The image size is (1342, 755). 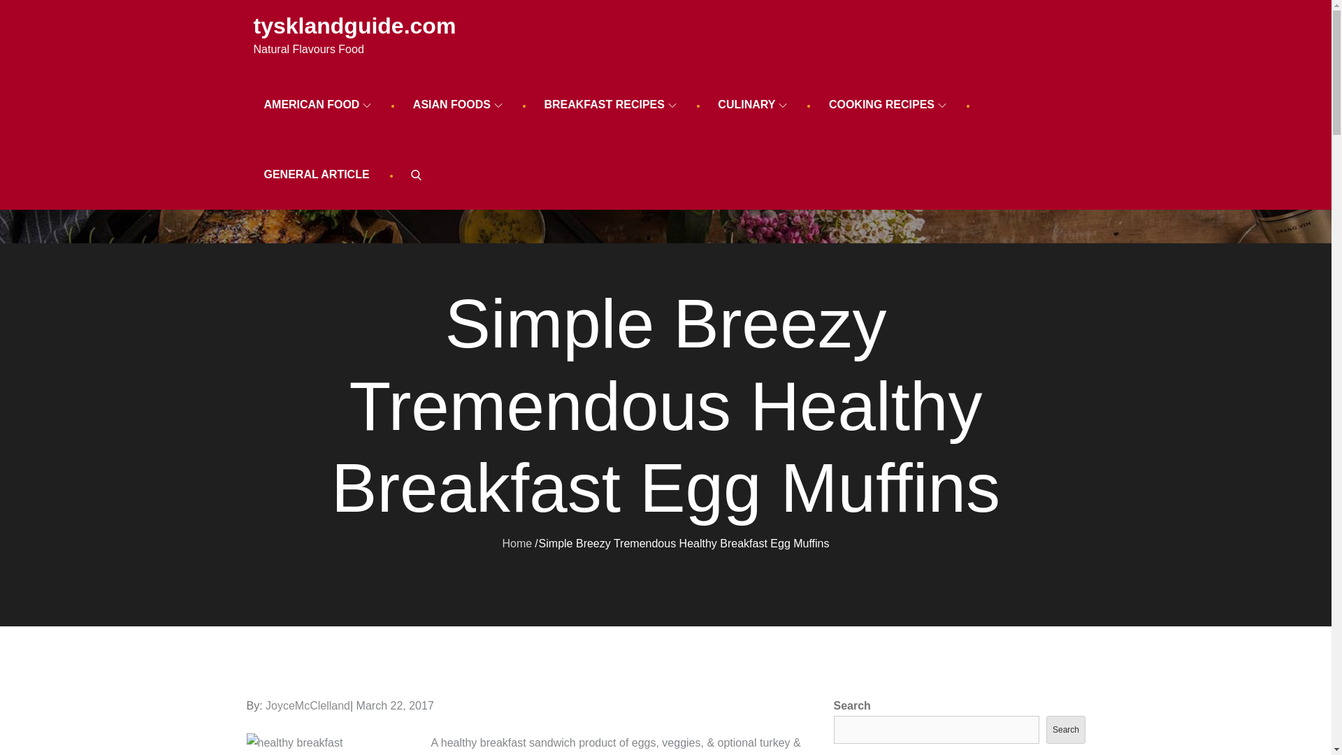 What do you see at coordinates (752, 105) in the screenshot?
I see `CULINARY` at bounding box center [752, 105].